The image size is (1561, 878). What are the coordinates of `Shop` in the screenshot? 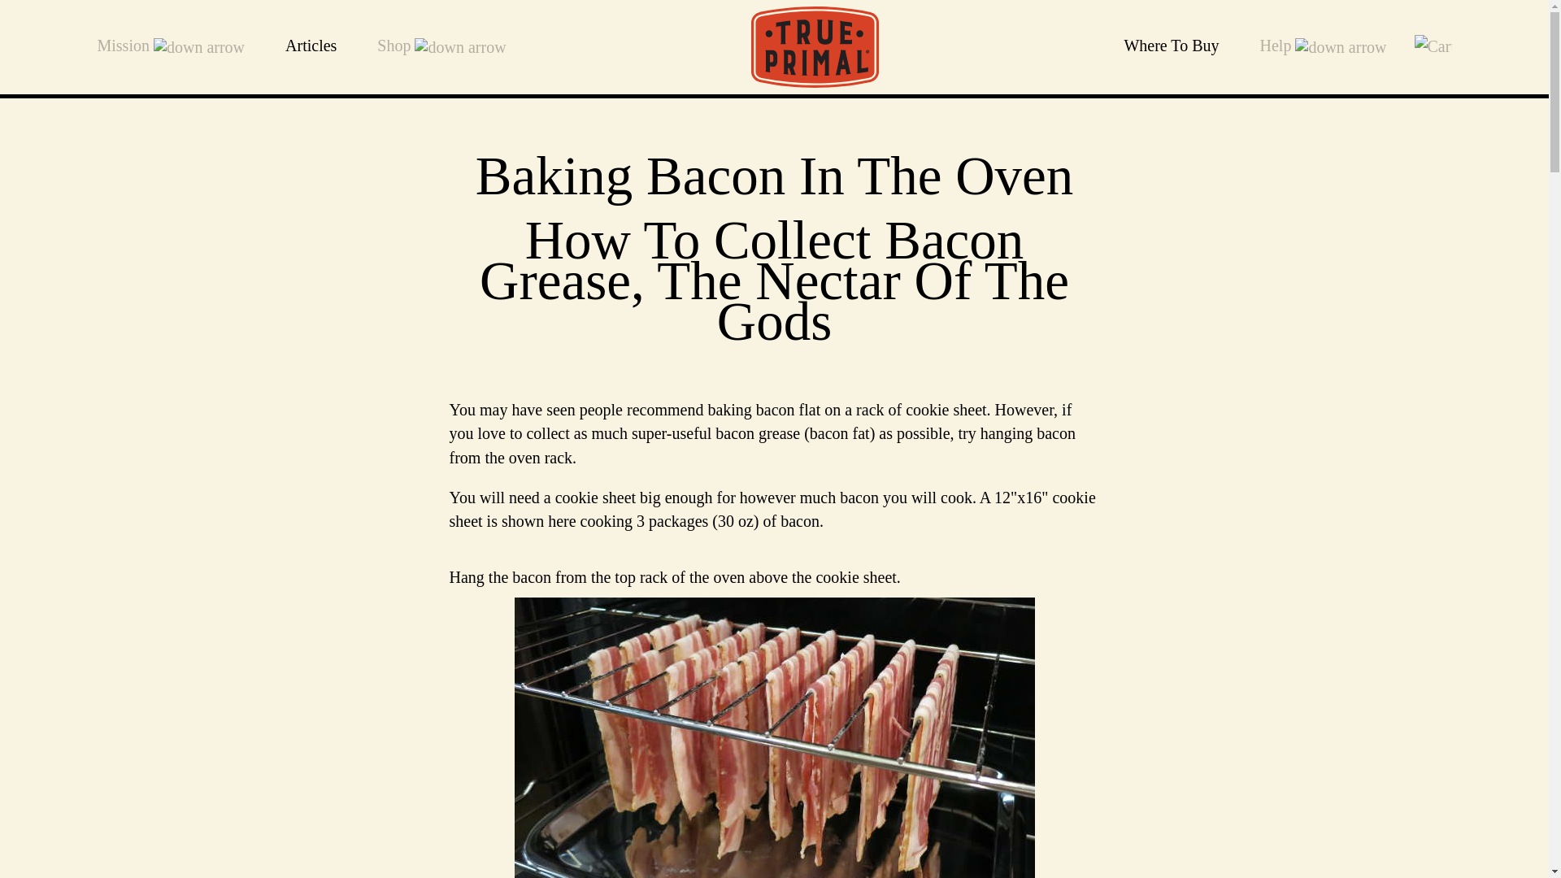 It's located at (441, 47).